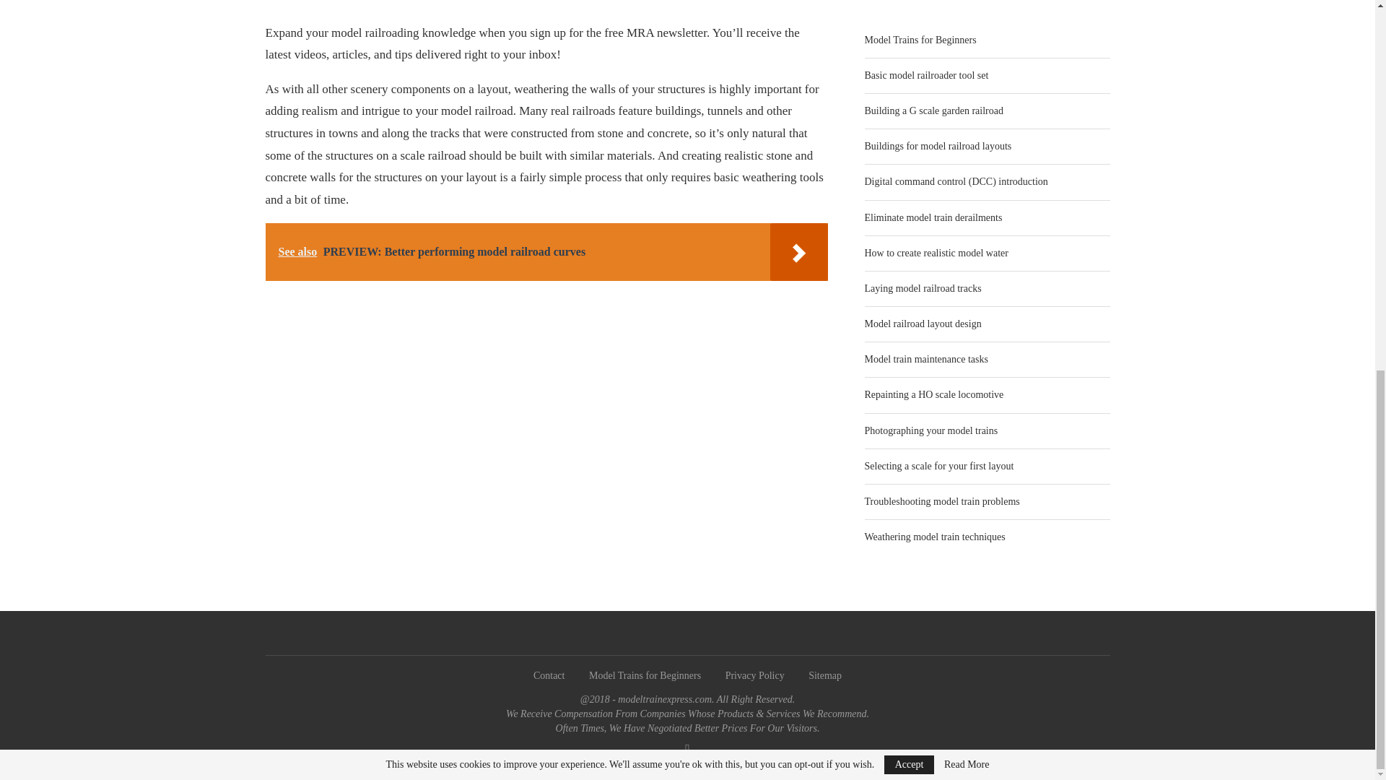  I want to click on Buildings for model railroad layouts, so click(938, 146).